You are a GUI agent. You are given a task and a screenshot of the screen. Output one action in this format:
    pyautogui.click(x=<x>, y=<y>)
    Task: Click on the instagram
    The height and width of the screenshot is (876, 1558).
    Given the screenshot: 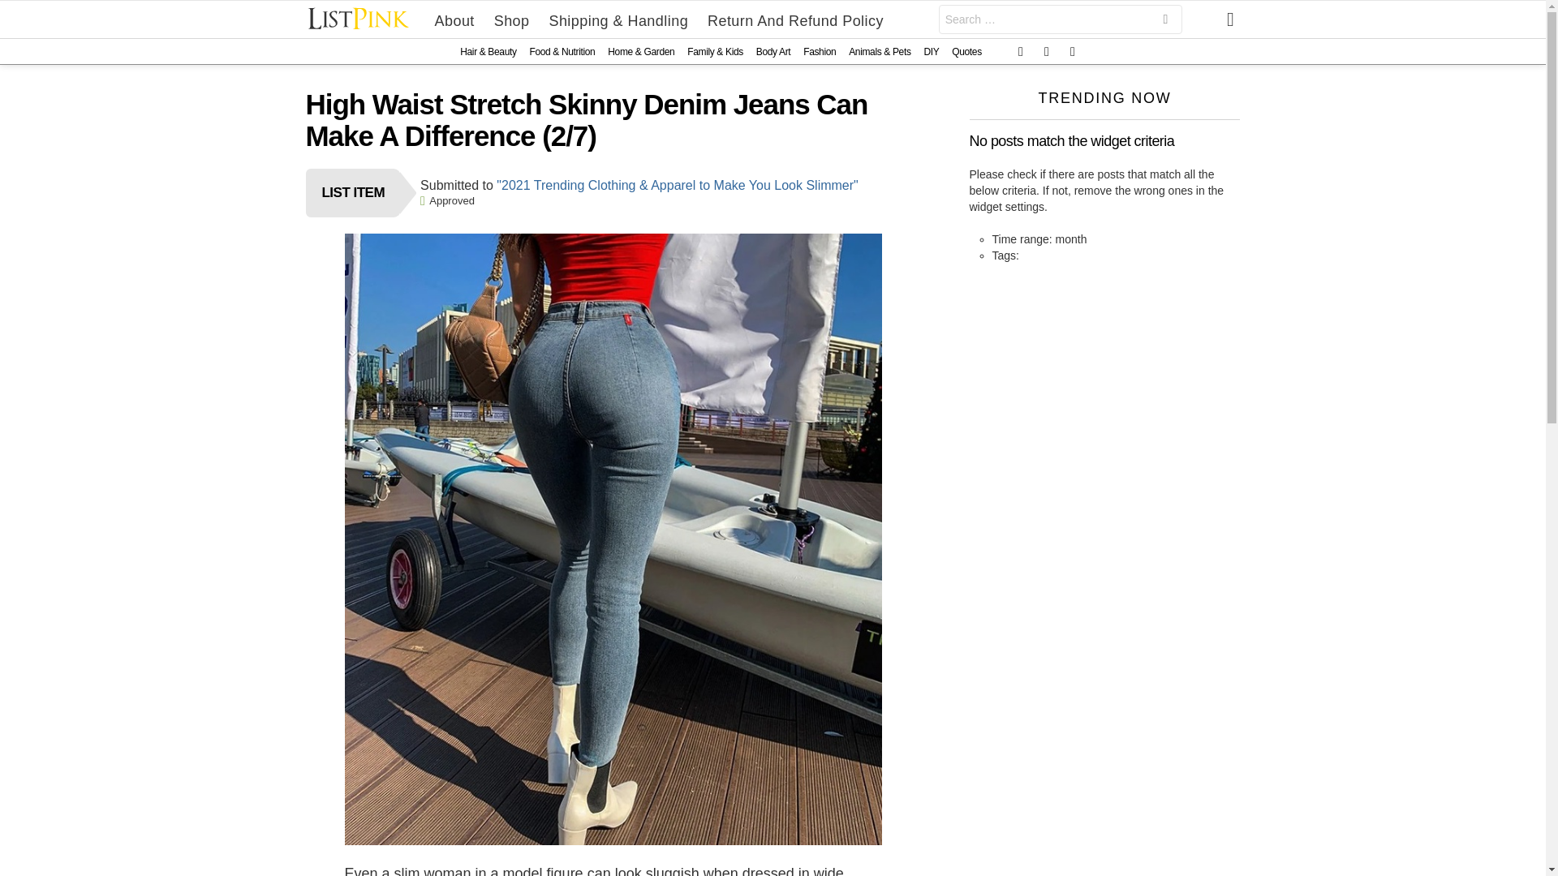 What is the action you would take?
    pyautogui.click(x=1047, y=52)
    